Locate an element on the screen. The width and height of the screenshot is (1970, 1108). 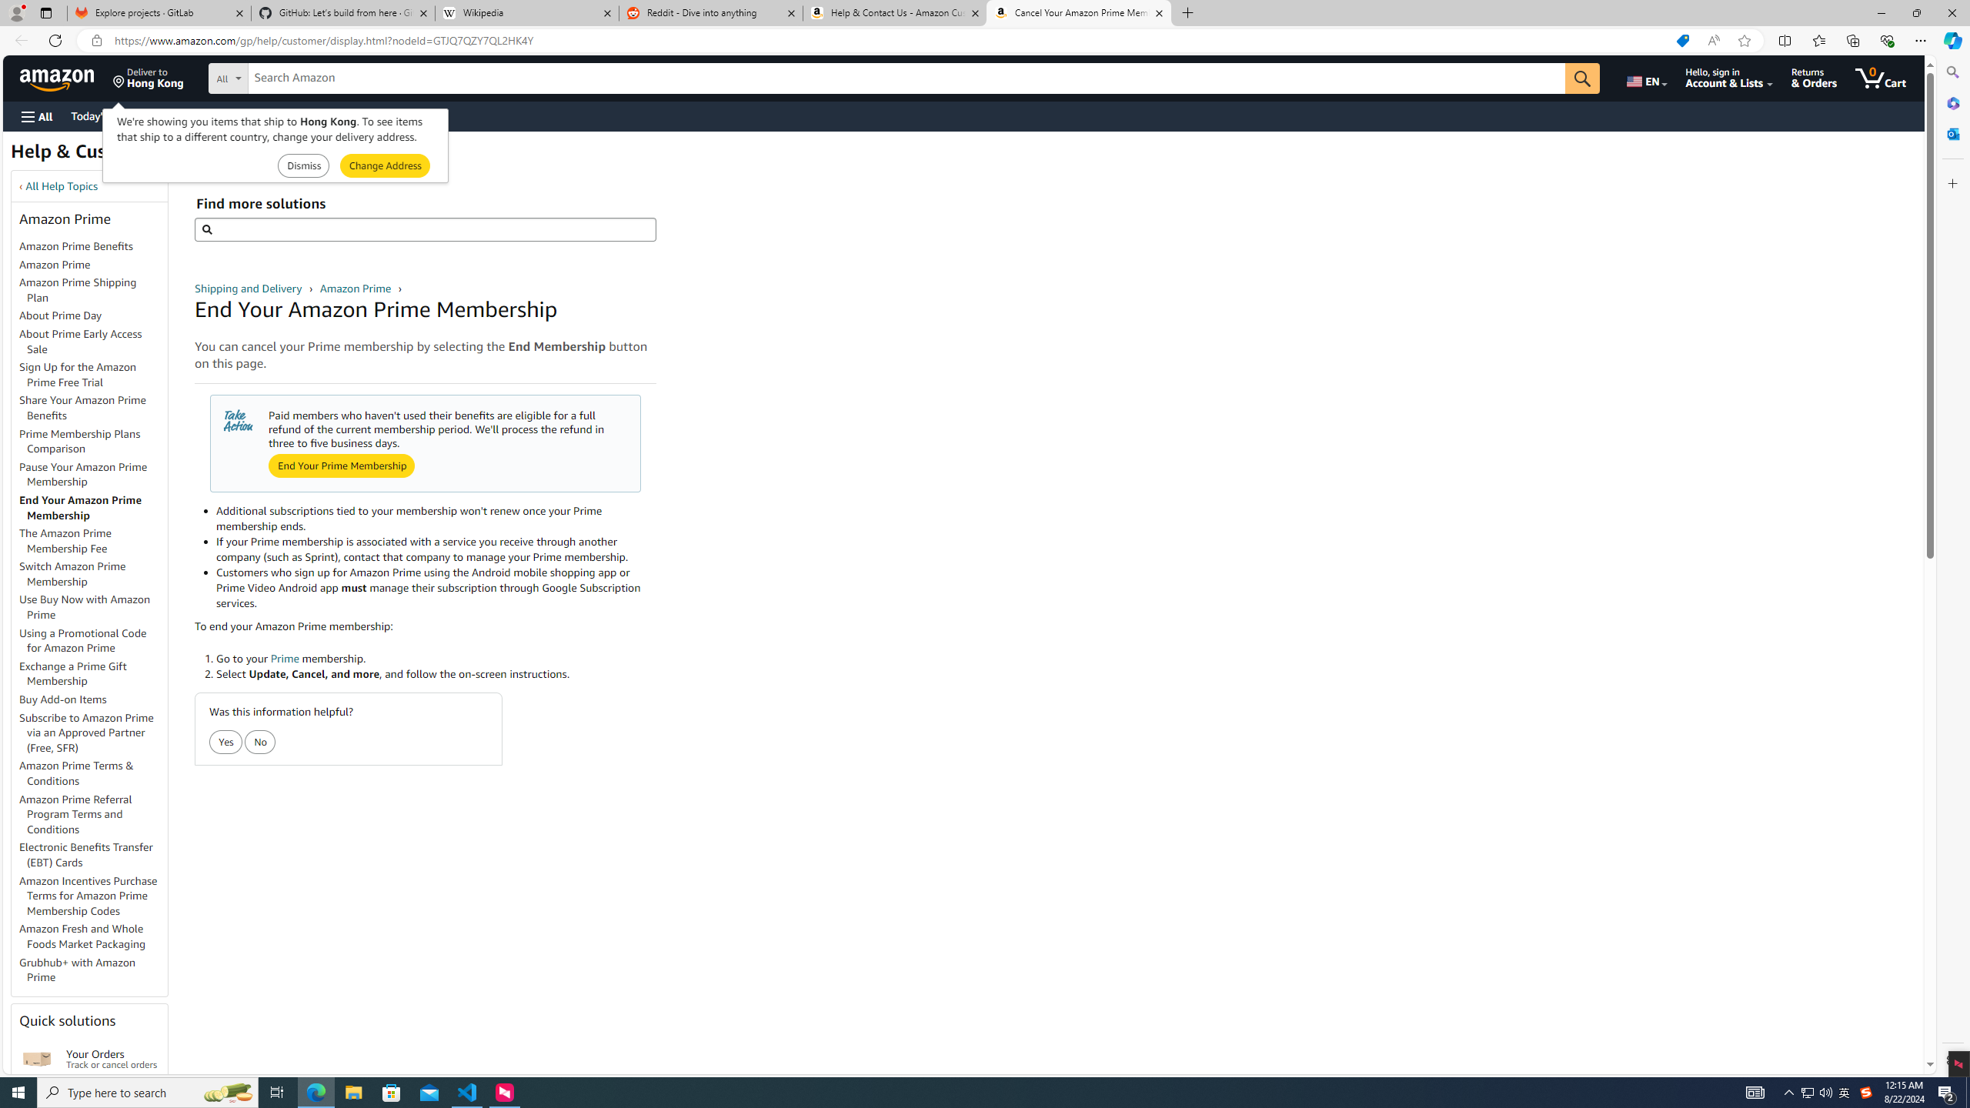
Go is located at coordinates (1582, 78).